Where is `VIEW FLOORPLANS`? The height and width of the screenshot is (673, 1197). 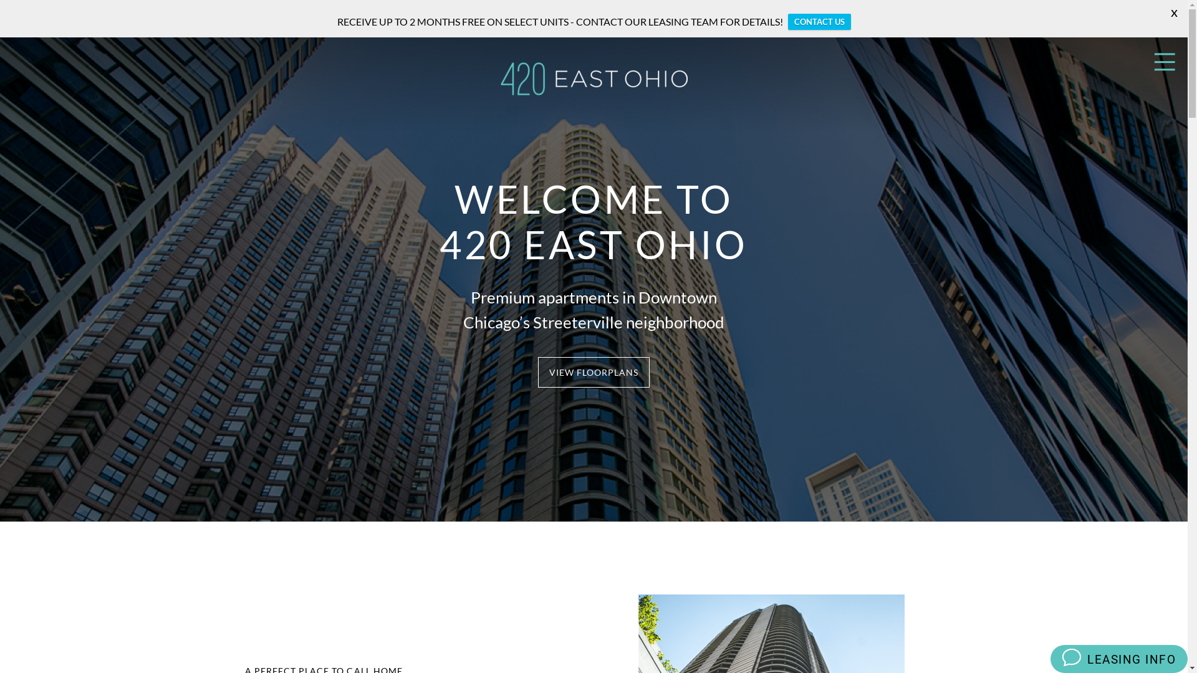 VIEW FLOORPLANS is located at coordinates (594, 373).